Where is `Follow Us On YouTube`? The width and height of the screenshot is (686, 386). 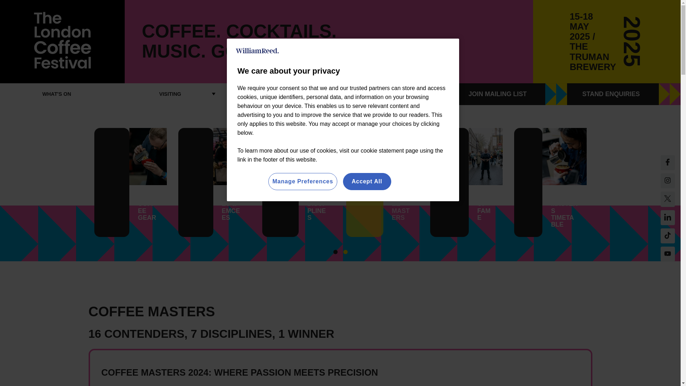
Follow Us On YouTube is located at coordinates (667, 236).